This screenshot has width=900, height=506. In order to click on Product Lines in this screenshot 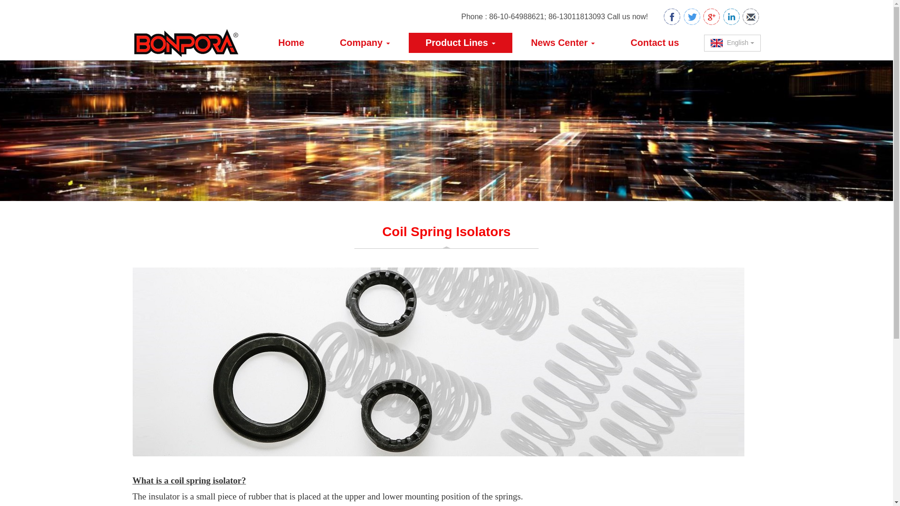, I will do `click(460, 43)`.